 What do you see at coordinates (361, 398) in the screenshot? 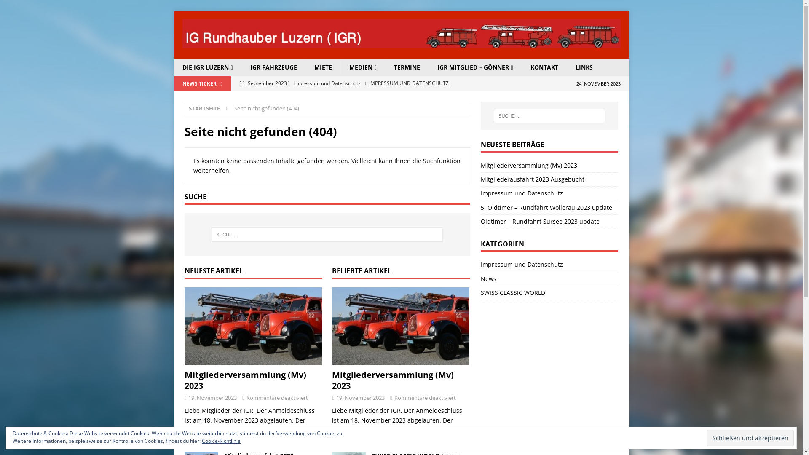
I see `19. November 2023` at bounding box center [361, 398].